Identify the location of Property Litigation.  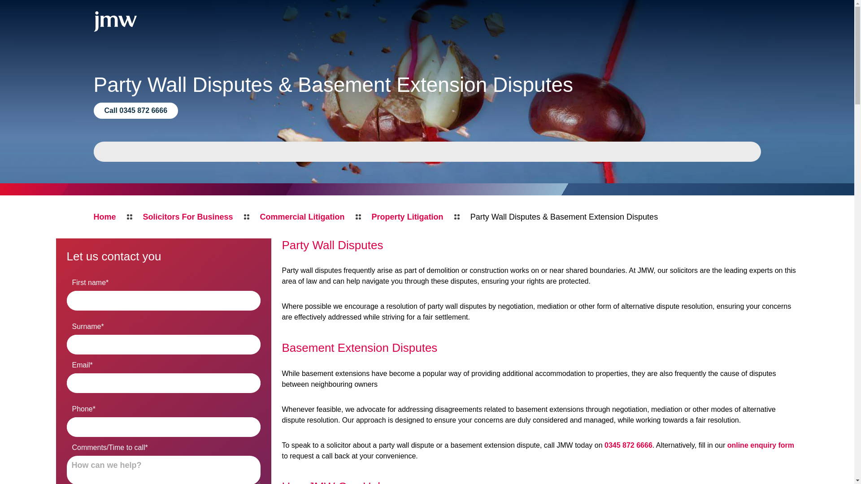
(407, 216).